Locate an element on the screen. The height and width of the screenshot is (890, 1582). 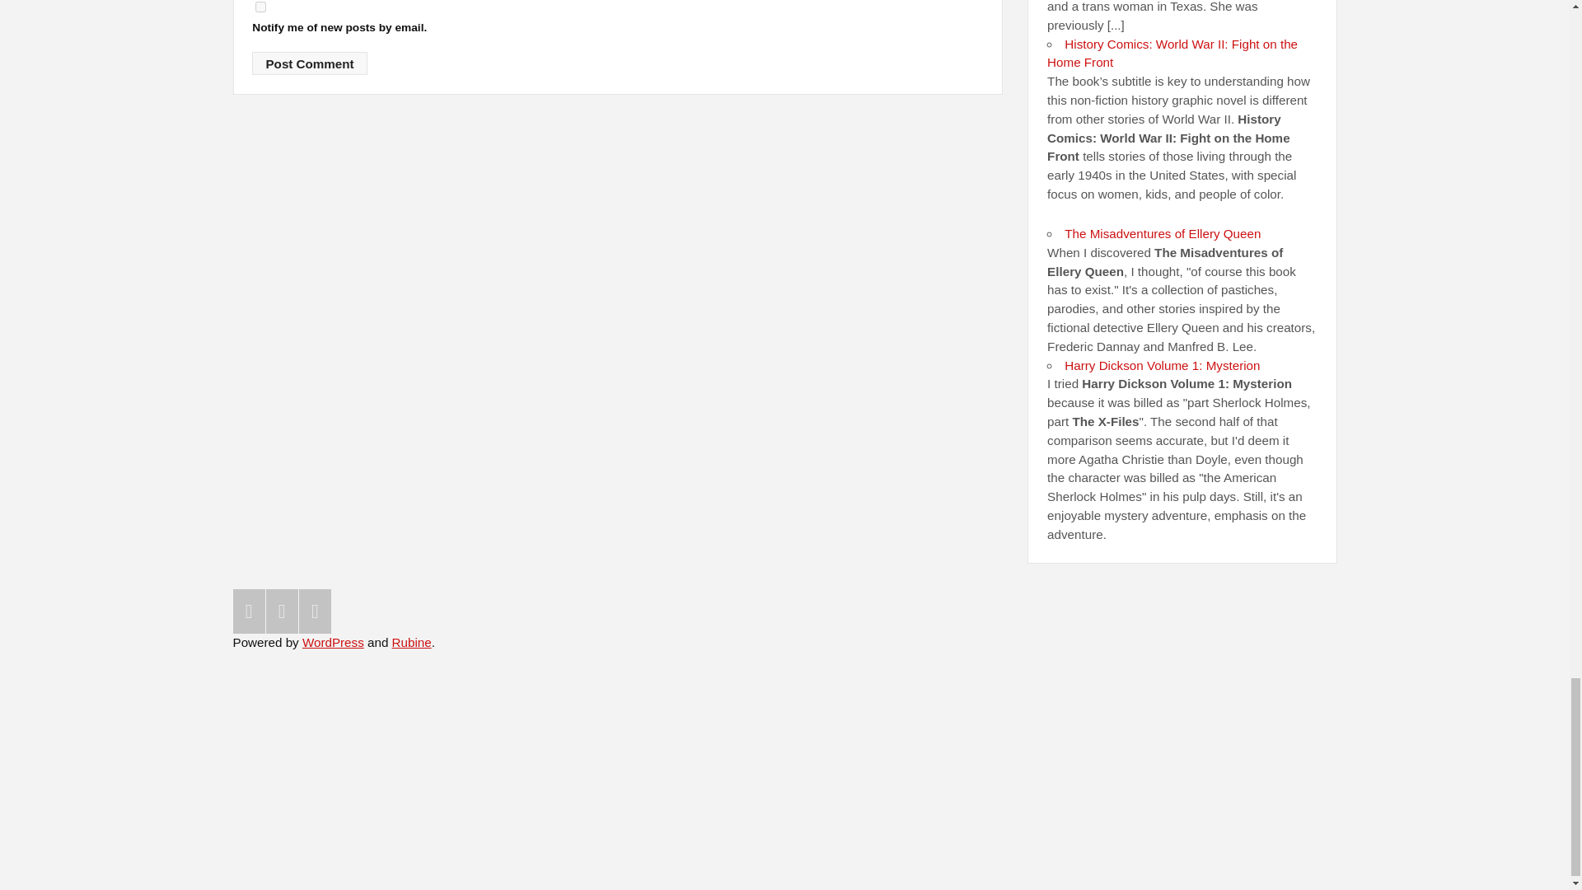
Post Comment is located at coordinates (309, 63).